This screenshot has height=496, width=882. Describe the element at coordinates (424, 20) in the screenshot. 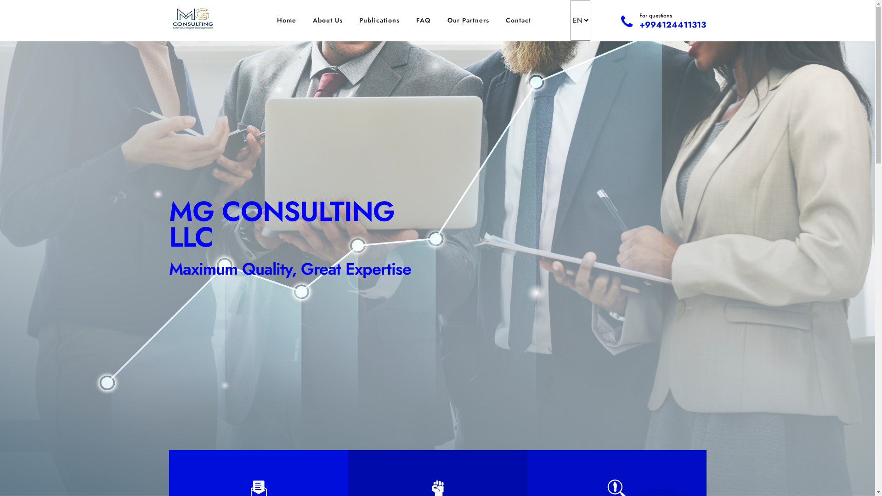

I see `FAQ` at that location.